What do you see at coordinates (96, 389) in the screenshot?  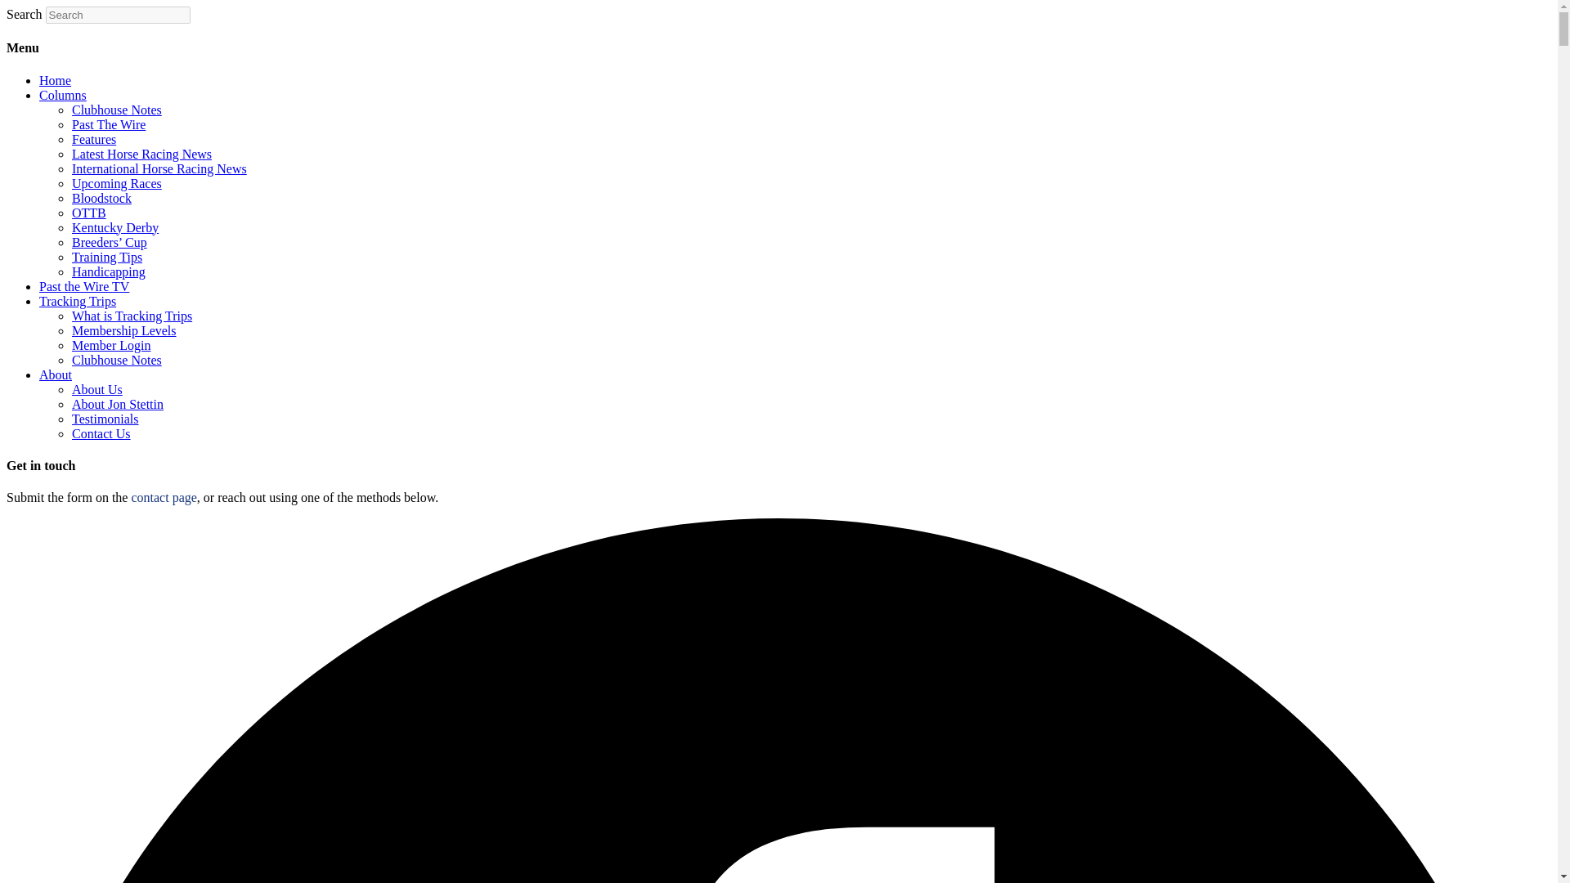 I see `About Us` at bounding box center [96, 389].